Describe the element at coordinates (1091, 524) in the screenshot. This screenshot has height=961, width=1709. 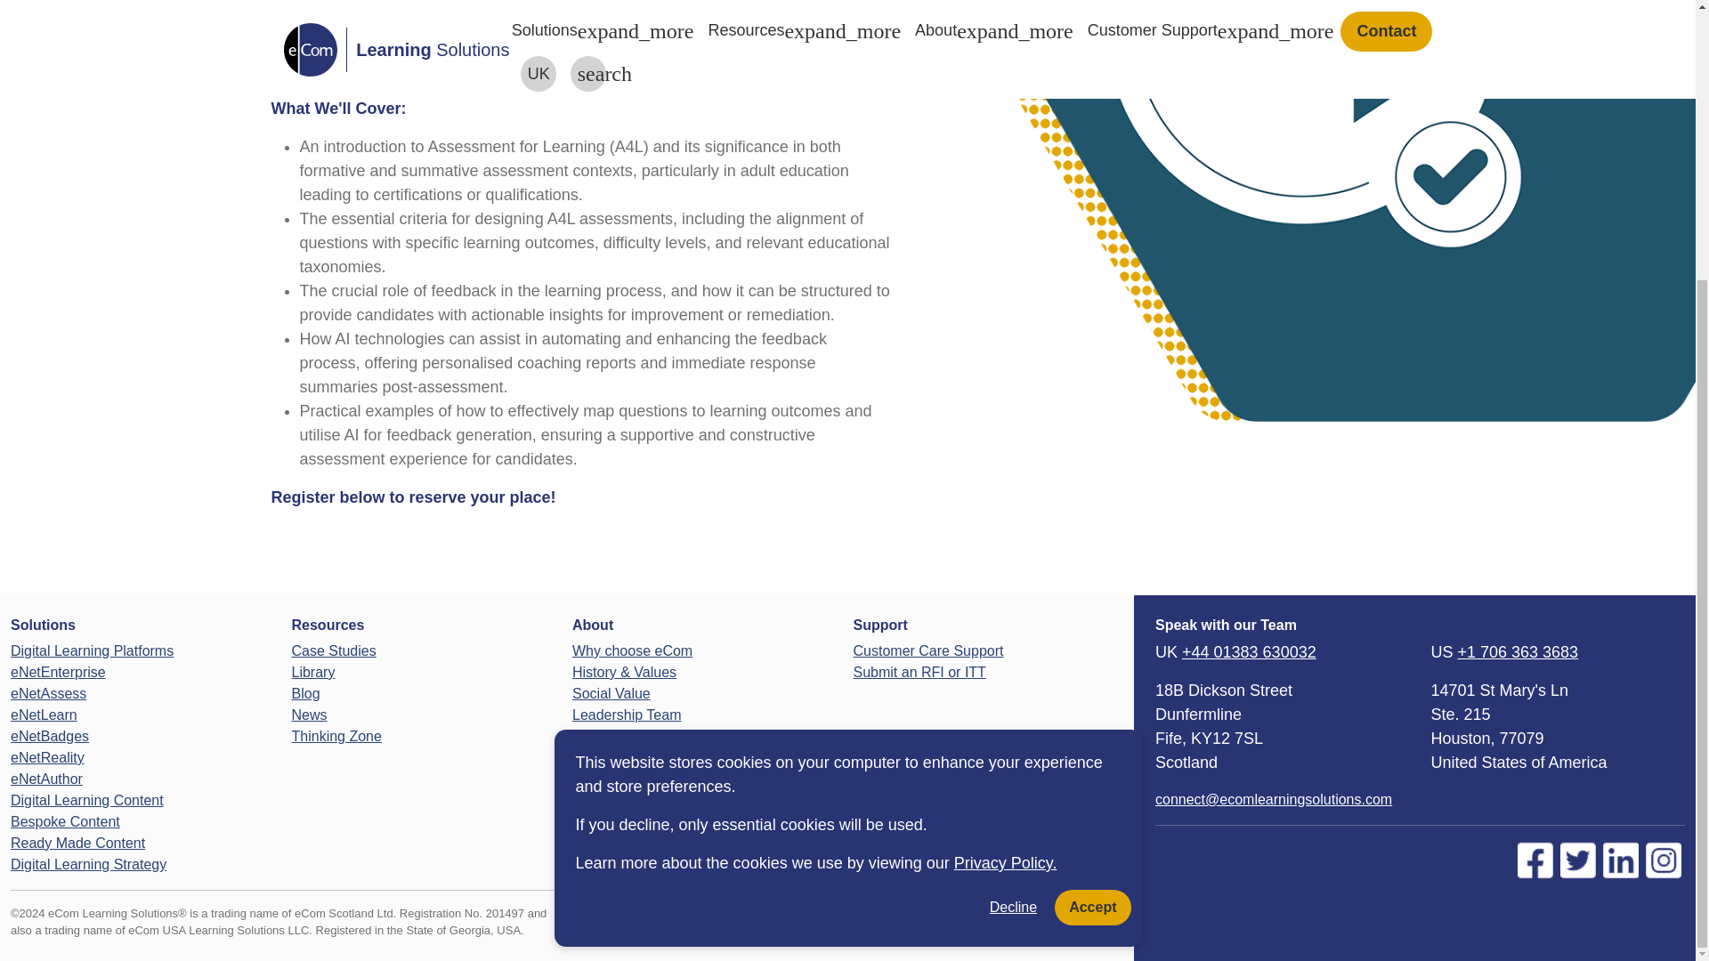
I see `Accept` at that location.